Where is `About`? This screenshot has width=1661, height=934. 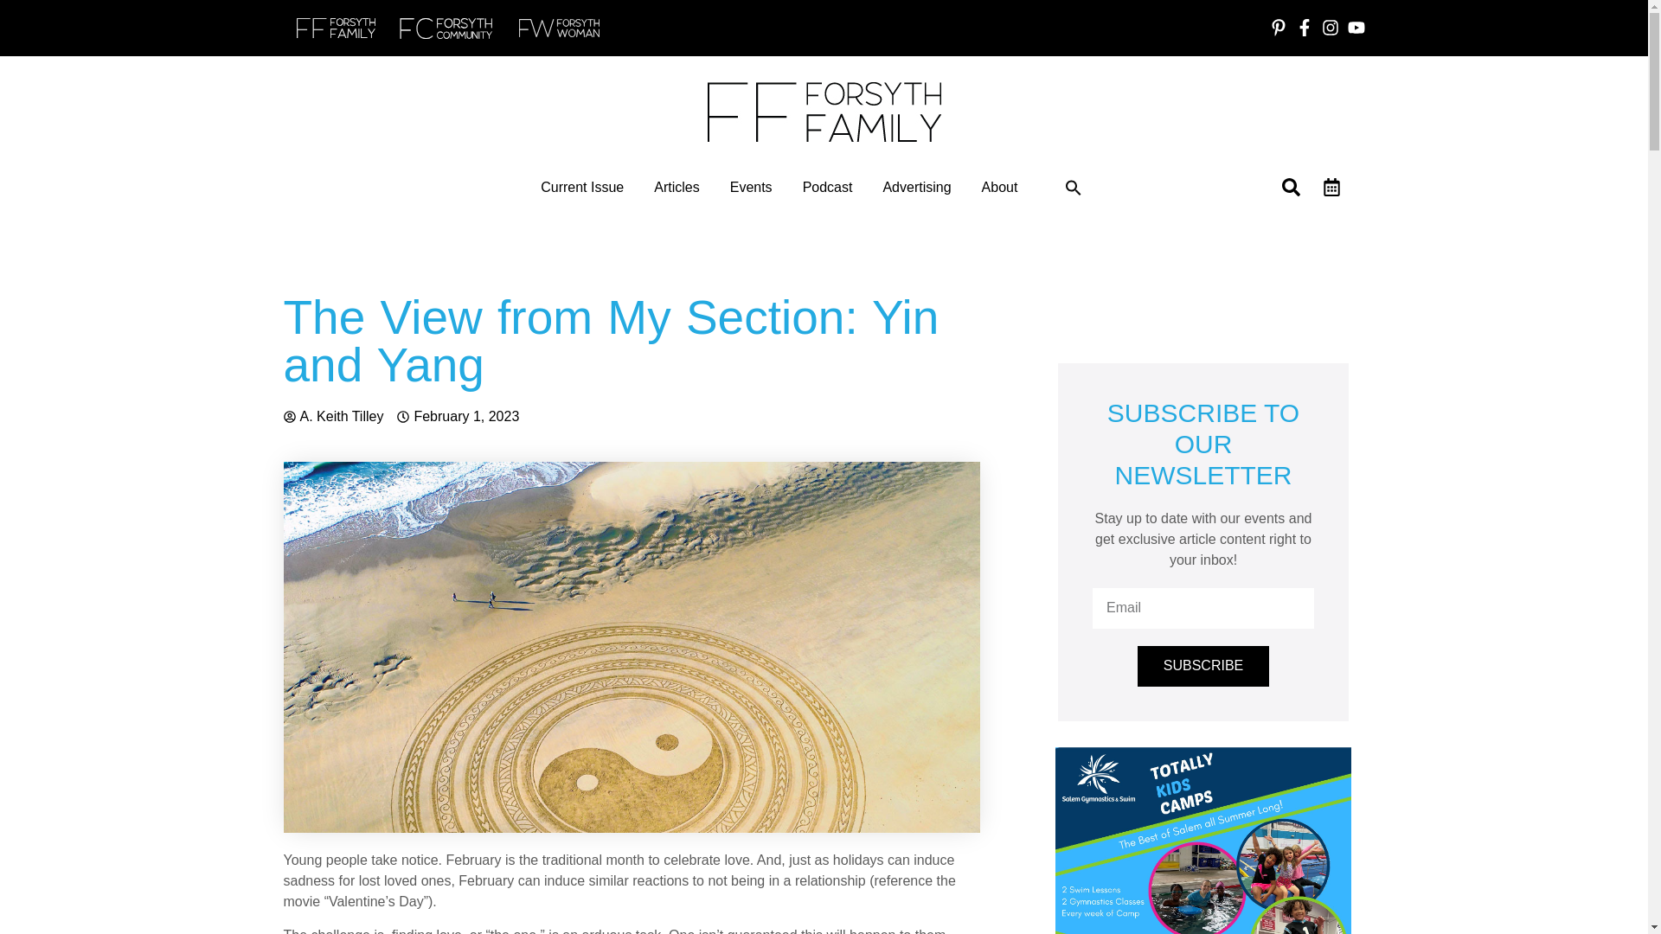 About is located at coordinates (999, 187).